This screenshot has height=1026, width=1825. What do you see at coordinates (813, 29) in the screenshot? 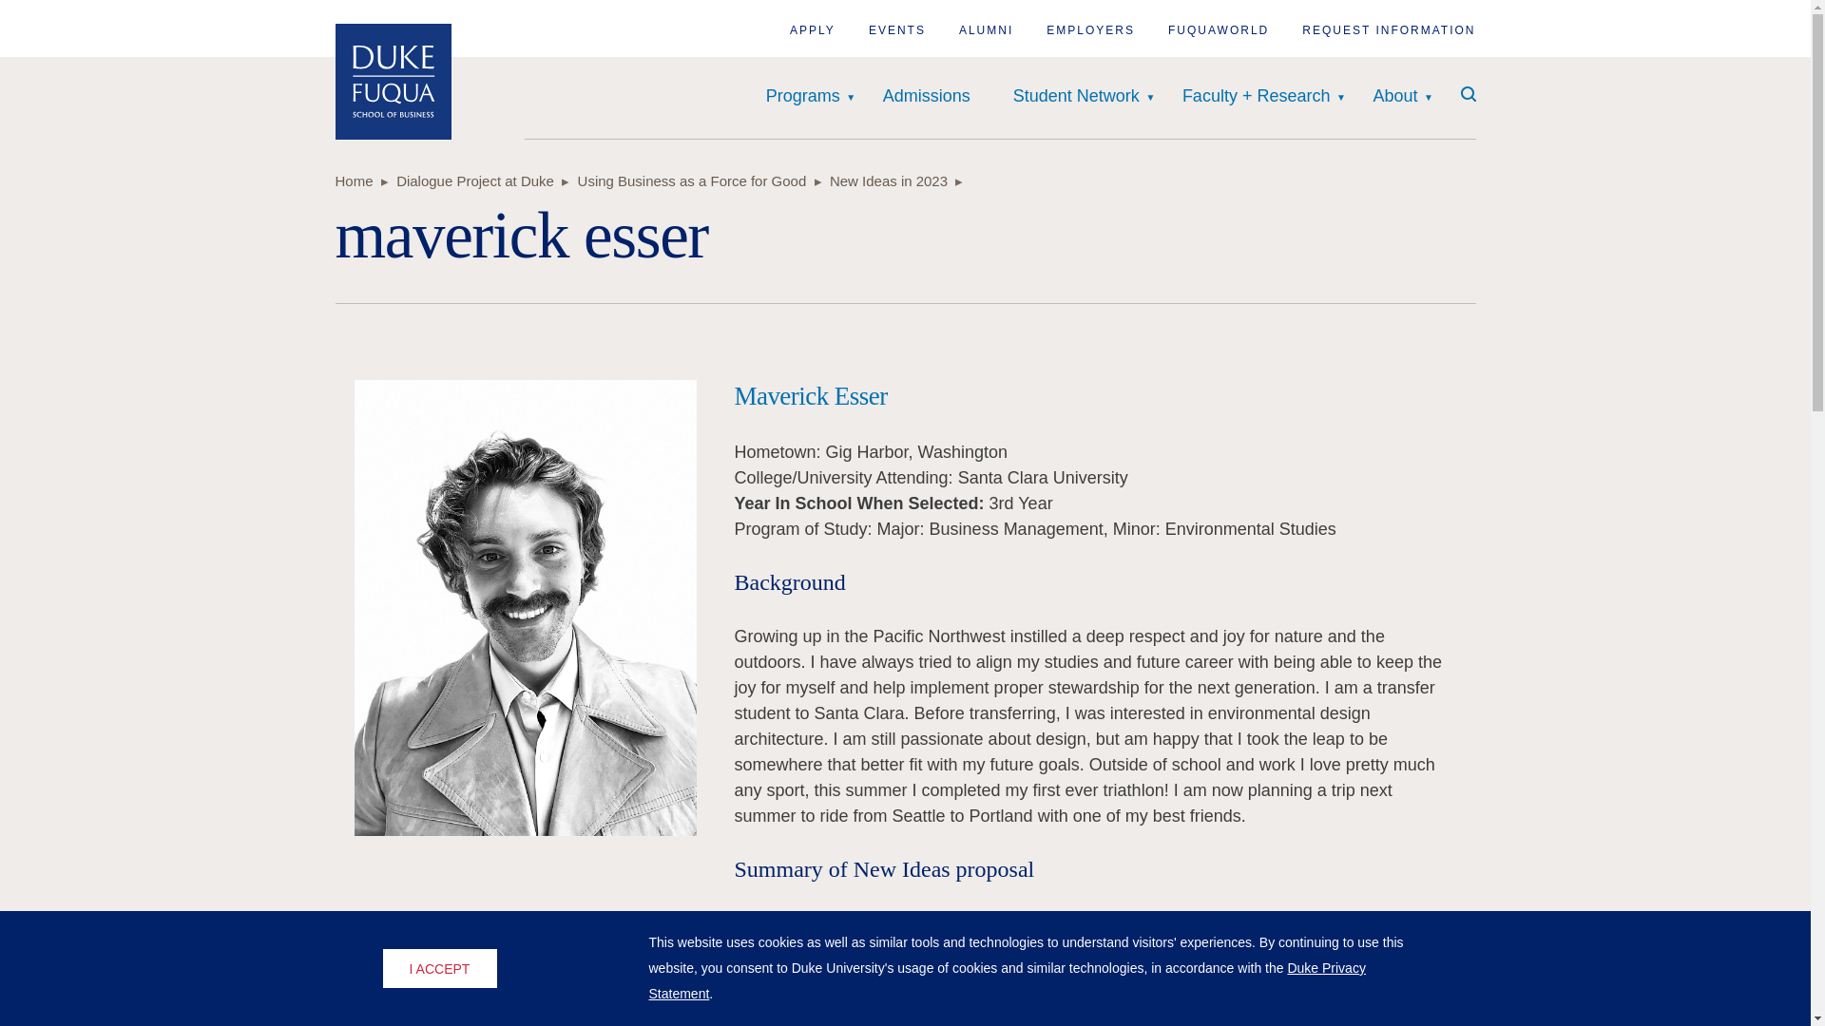
I see `APPLY` at bounding box center [813, 29].